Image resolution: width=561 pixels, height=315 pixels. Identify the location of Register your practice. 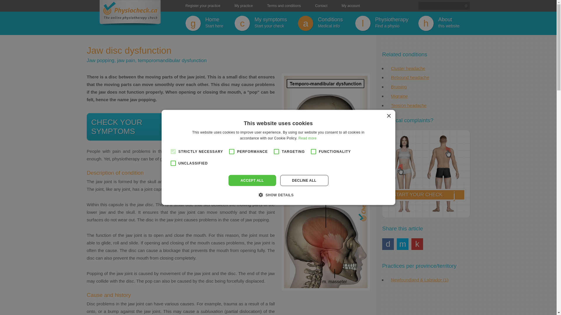
(321, 6).